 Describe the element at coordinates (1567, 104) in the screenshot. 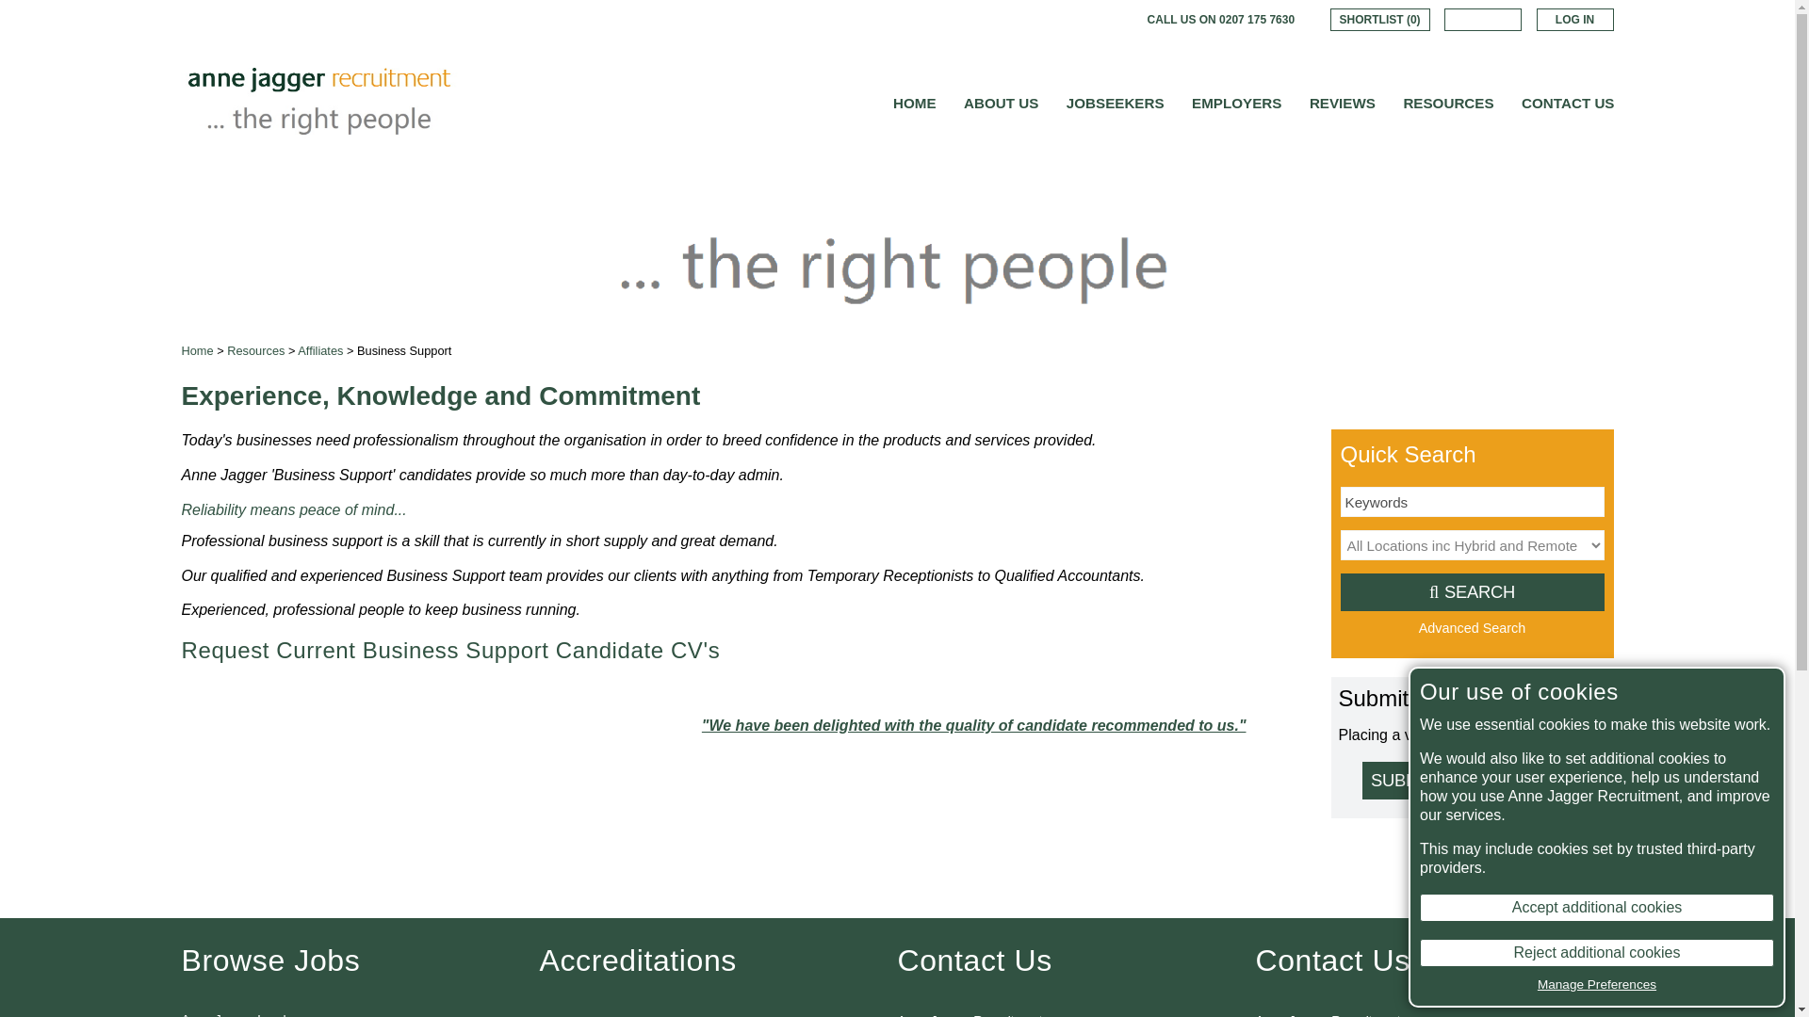

I see `CONTACT US` at that location.